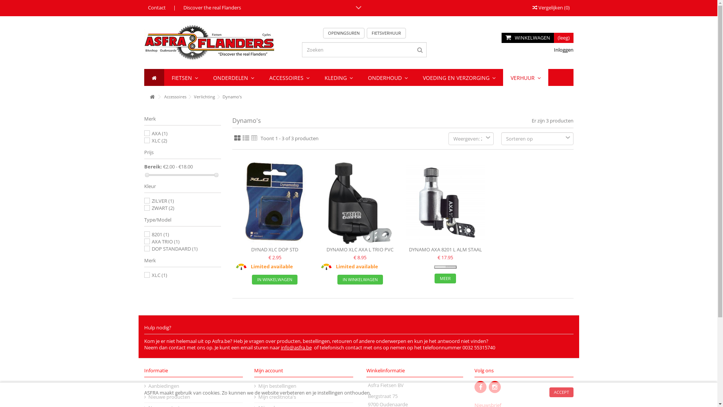  Describe the element at coordinates (360, 280) in the screenshot. I see `IN WINKELWAGEN` at that location.